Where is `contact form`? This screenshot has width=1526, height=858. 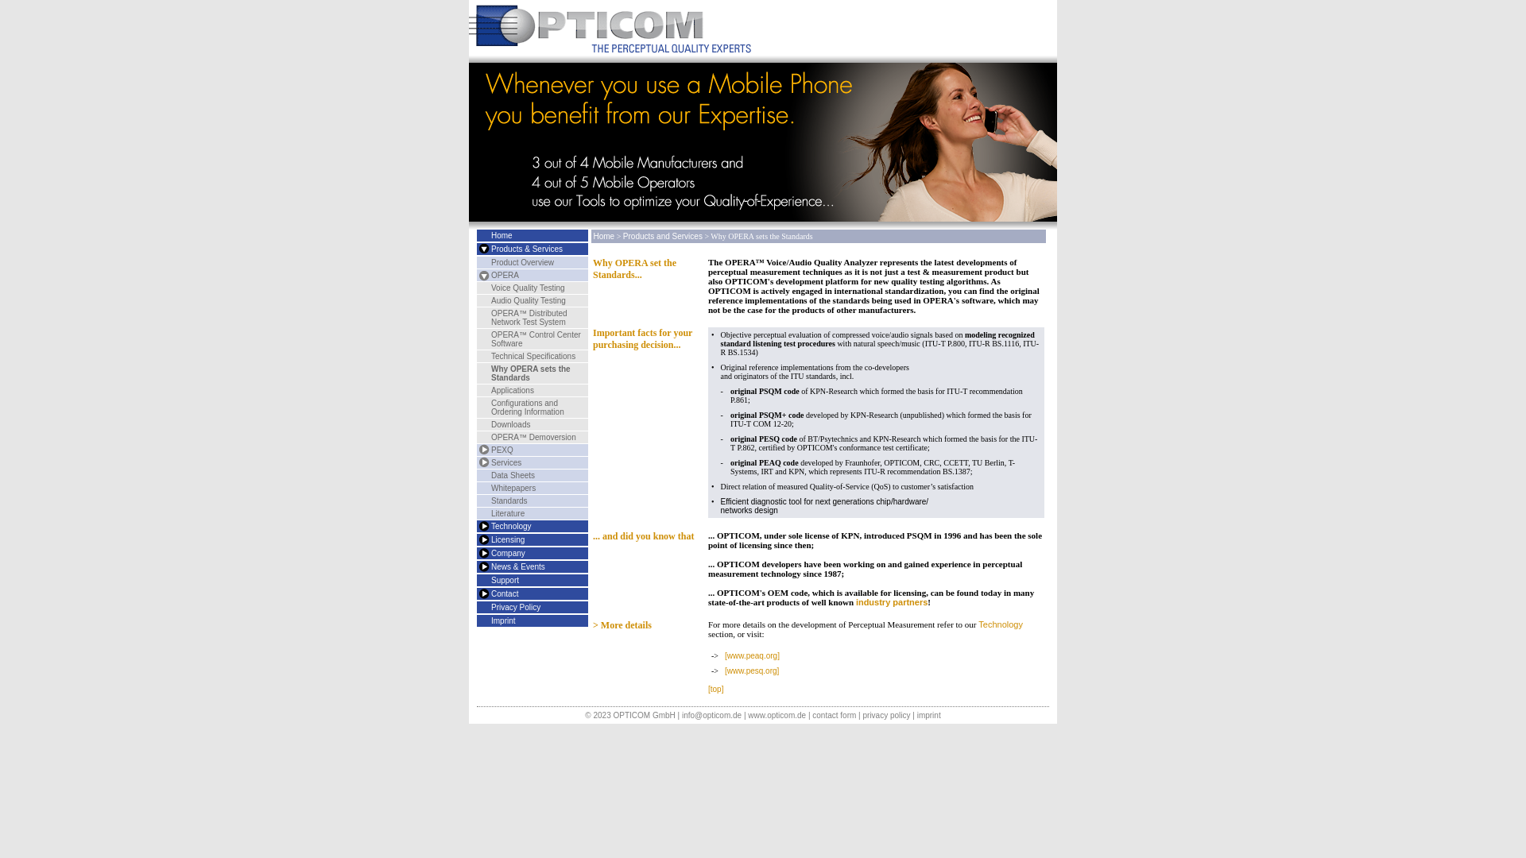 contact form is located at coordinates (835, 715).